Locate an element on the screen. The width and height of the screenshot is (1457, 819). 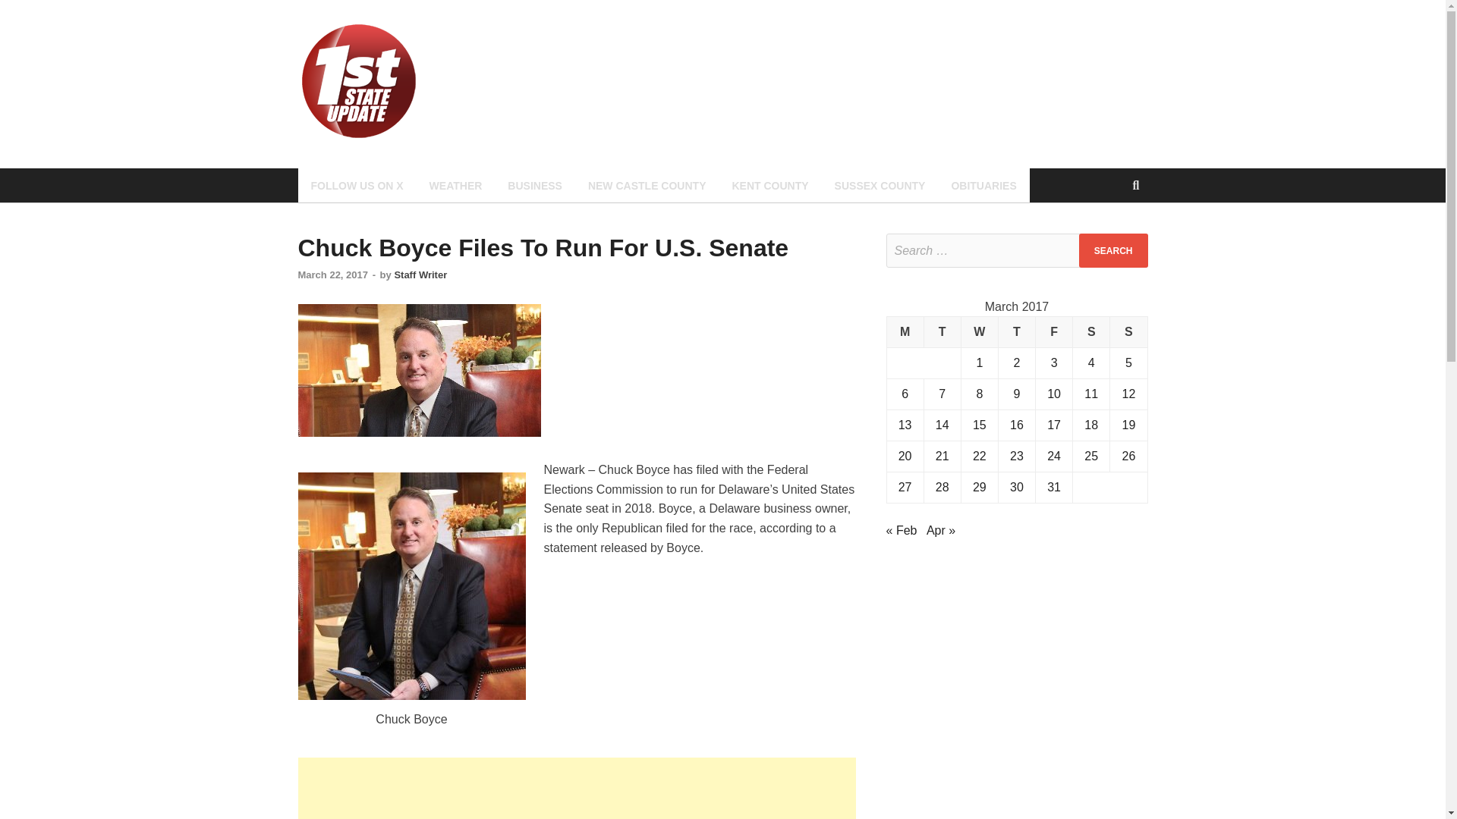
NEW CASTLE COUNTY is located at coordinates (647, 185).